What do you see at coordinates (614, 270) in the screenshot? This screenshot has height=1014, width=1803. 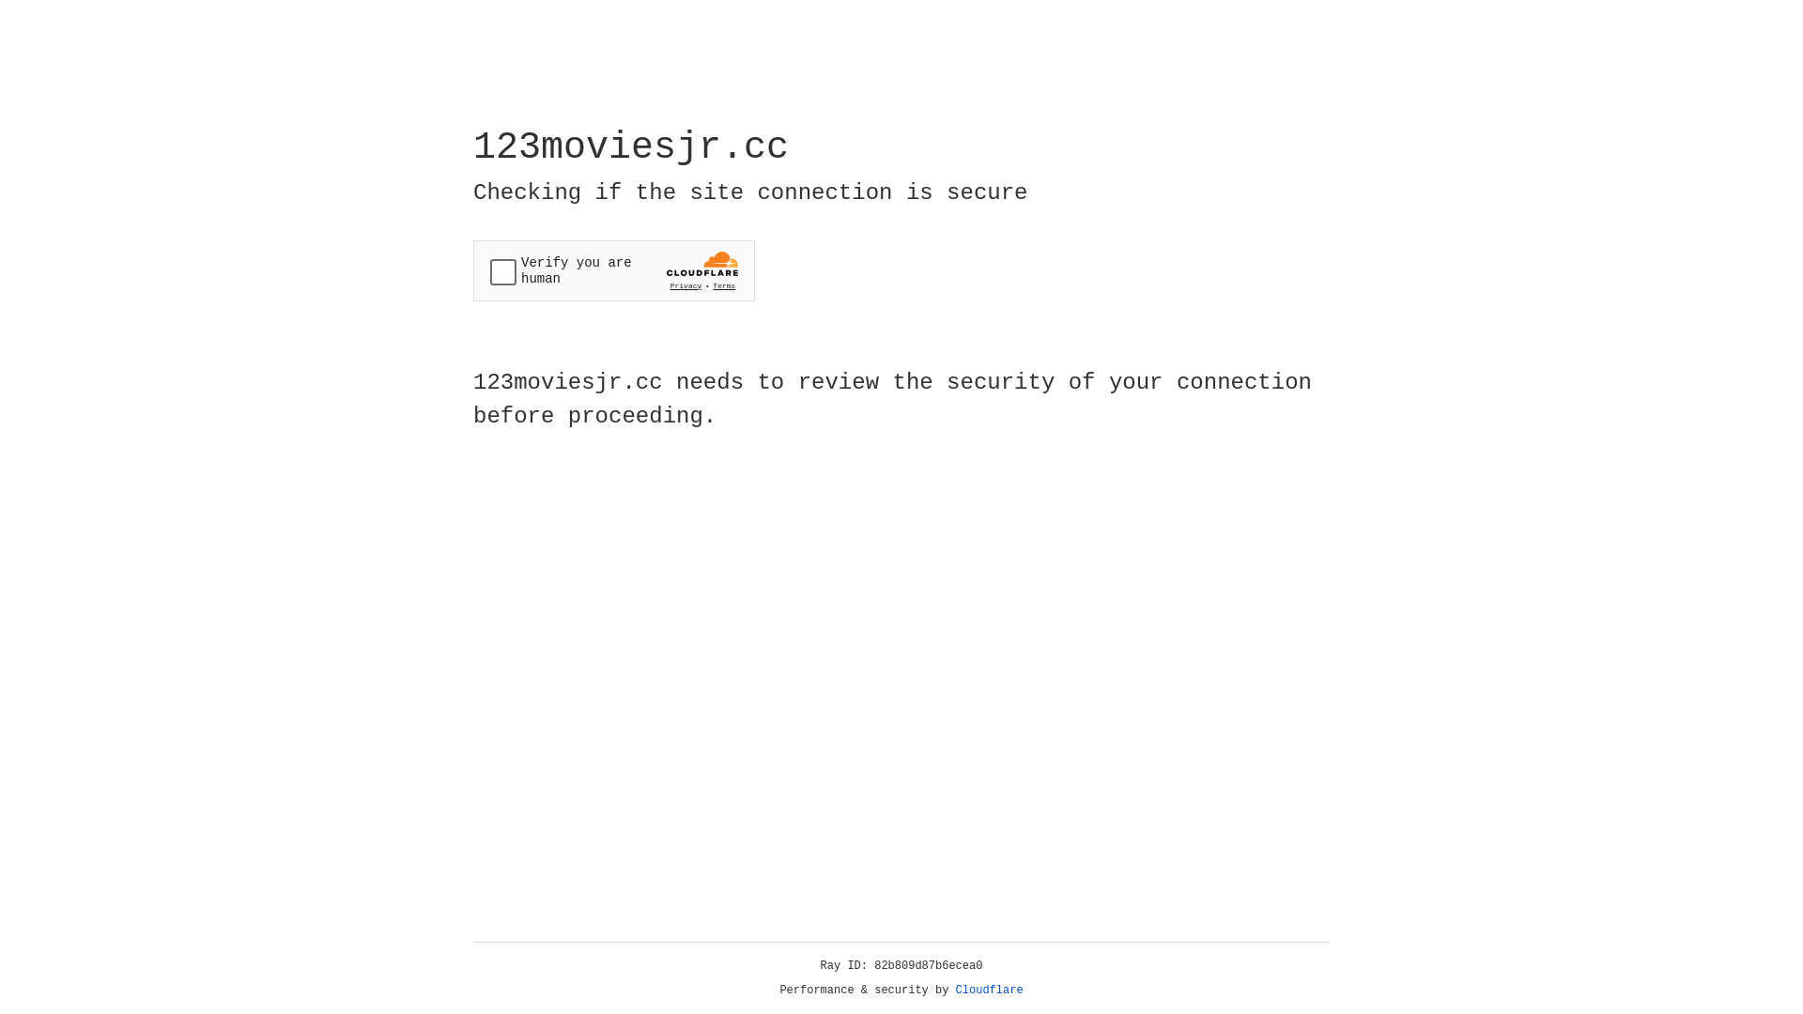 I see `Widget containing a Cloudflare security challenge` at bounding box center [614, 270].